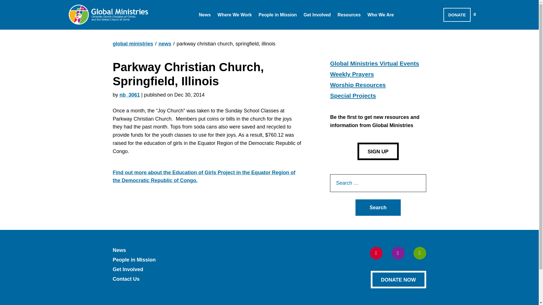 This screenshot has width=543, height=305. Describe the element at coordinates (248, 29) in the screenshot. I see `Job Openings with Global Ministries` at that location.